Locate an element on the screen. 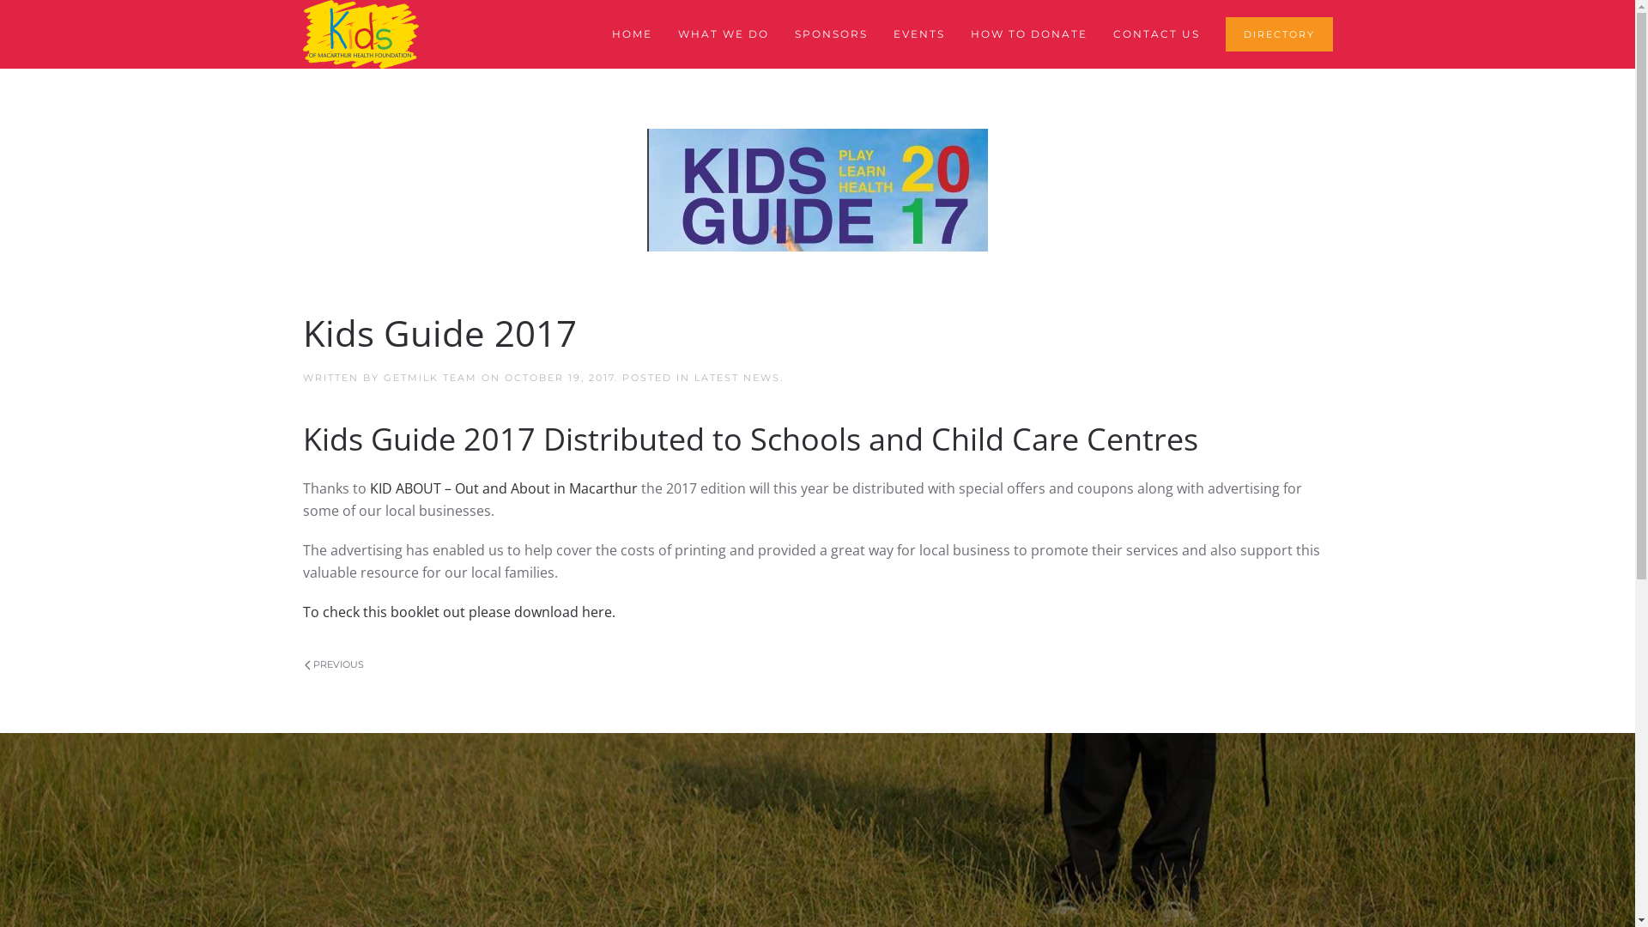  HOME is located at coordinates (632, 34).